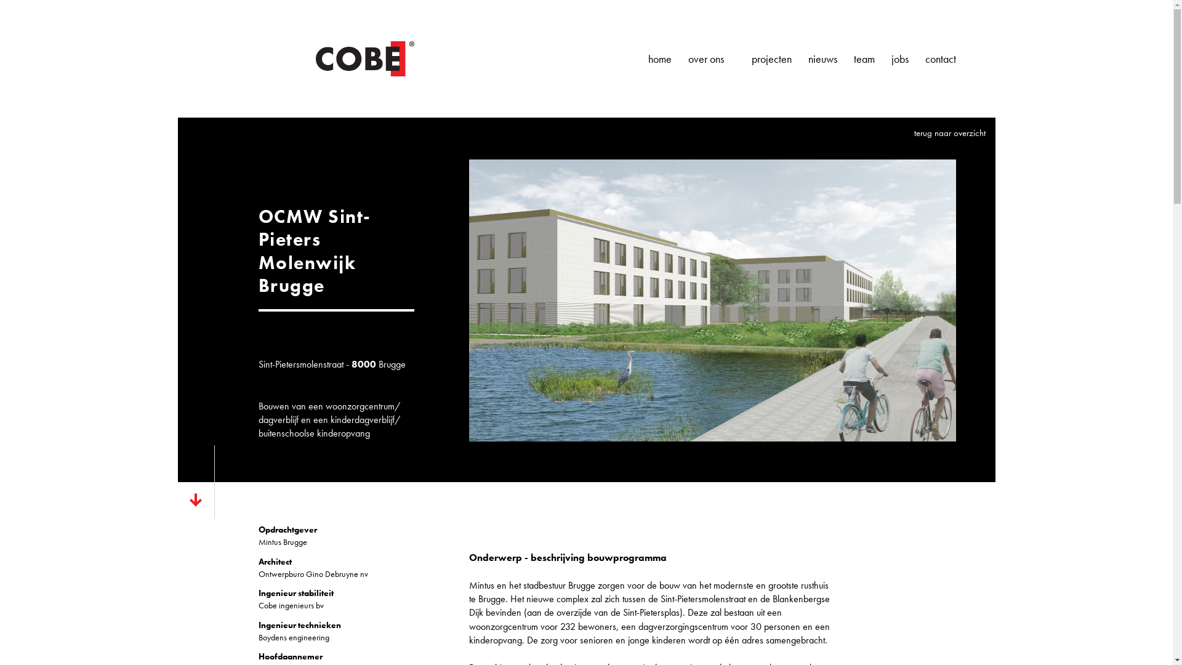  Describe the element at coordinates (771, 59) in the screenshot. I see `projecten` at that location.